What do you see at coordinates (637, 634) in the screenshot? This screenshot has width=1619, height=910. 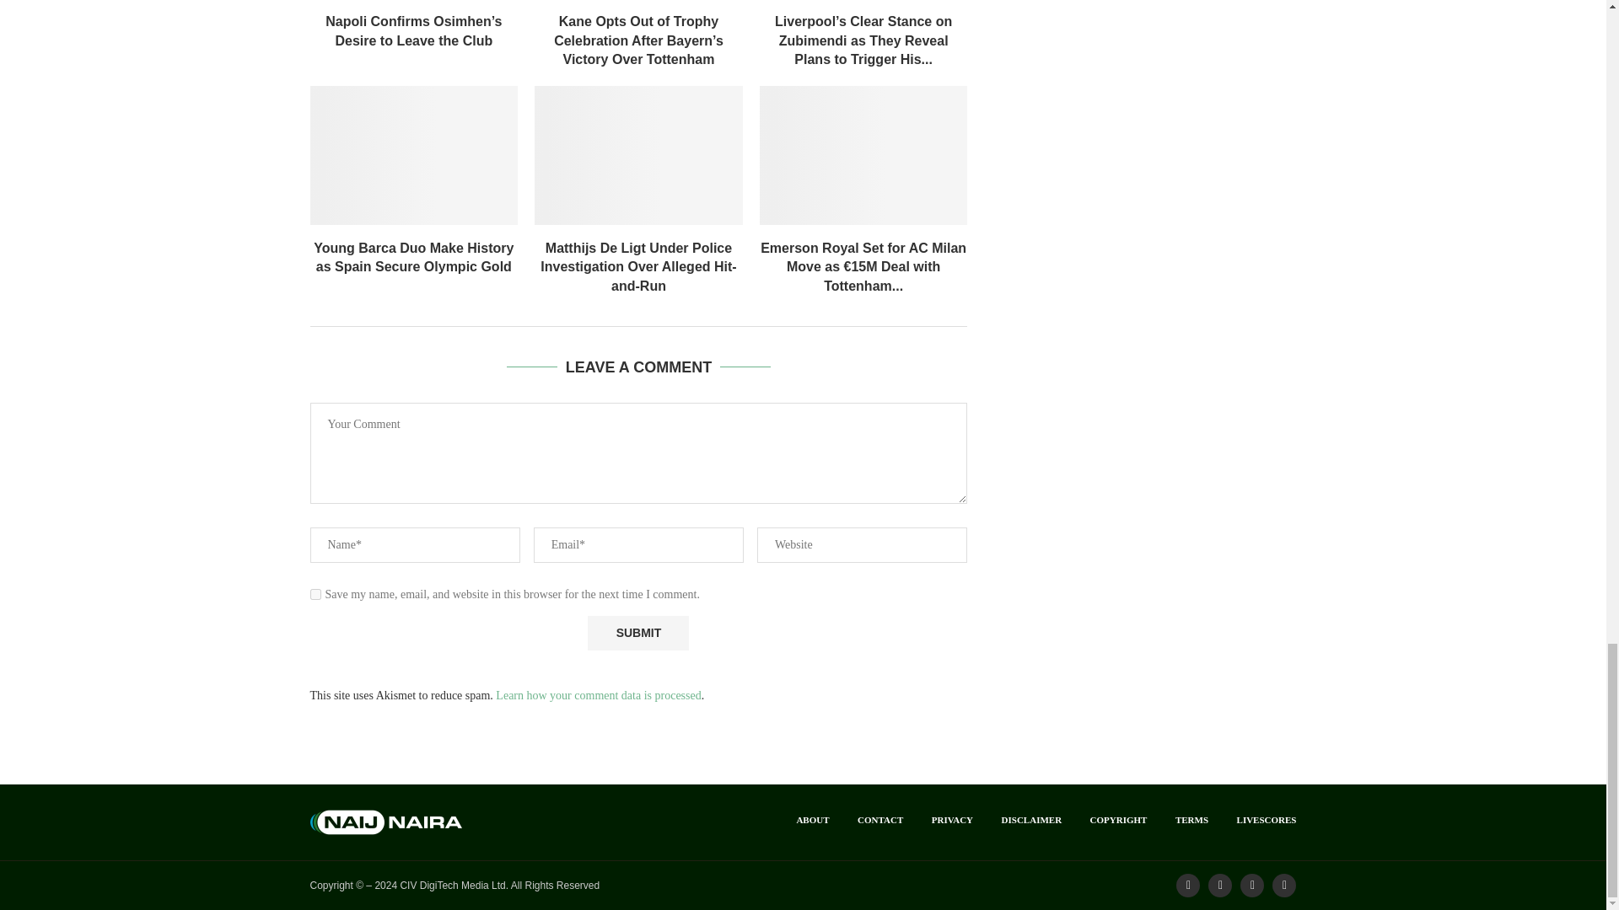 I see `Submit` at bounding box center [637, 634].